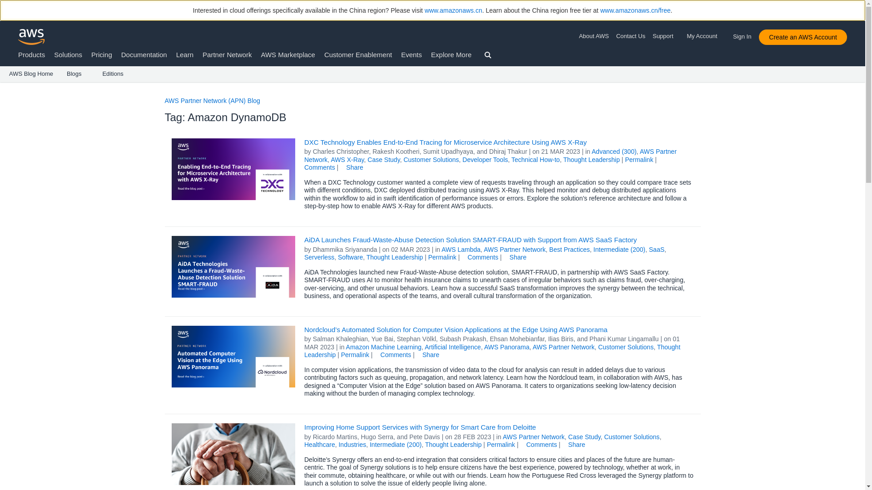 This screenshot has height=490, width=872. I want to click on View all posts in AWS Partner Network, so click(490, 155).